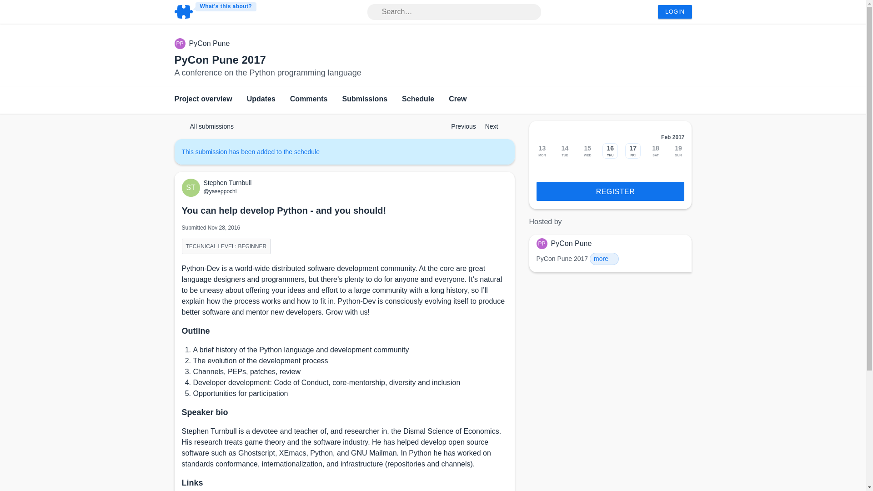 This screenshot has height=491, width=873. I want to click on Submissions, so click(365, 100).